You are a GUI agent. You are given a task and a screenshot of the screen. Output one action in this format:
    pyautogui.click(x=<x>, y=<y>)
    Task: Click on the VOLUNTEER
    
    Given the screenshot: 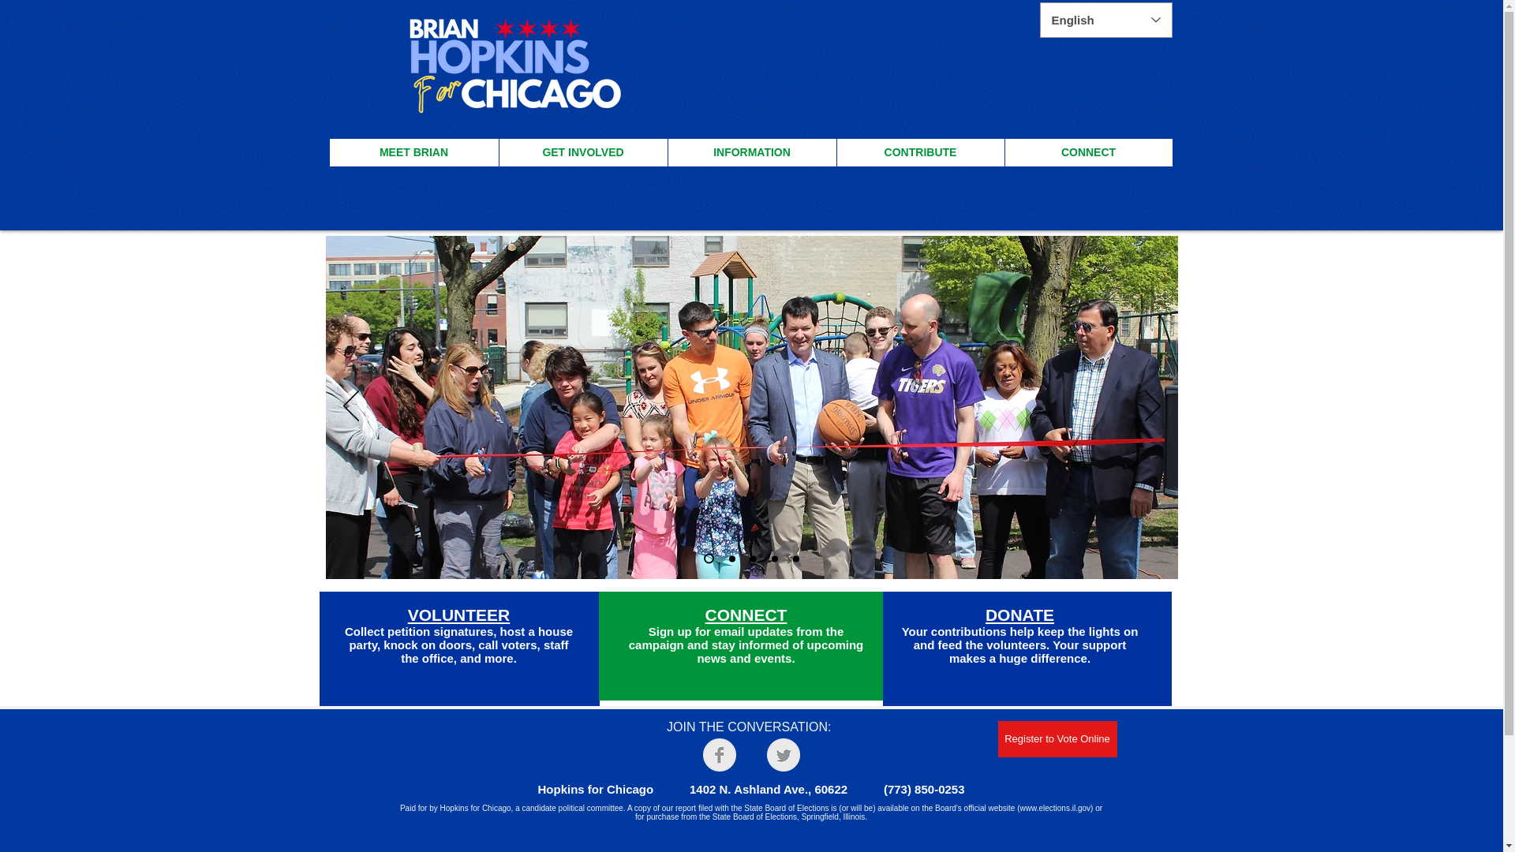 What is the action you would take?
    pyautogui.click(x=459, y=614)
    